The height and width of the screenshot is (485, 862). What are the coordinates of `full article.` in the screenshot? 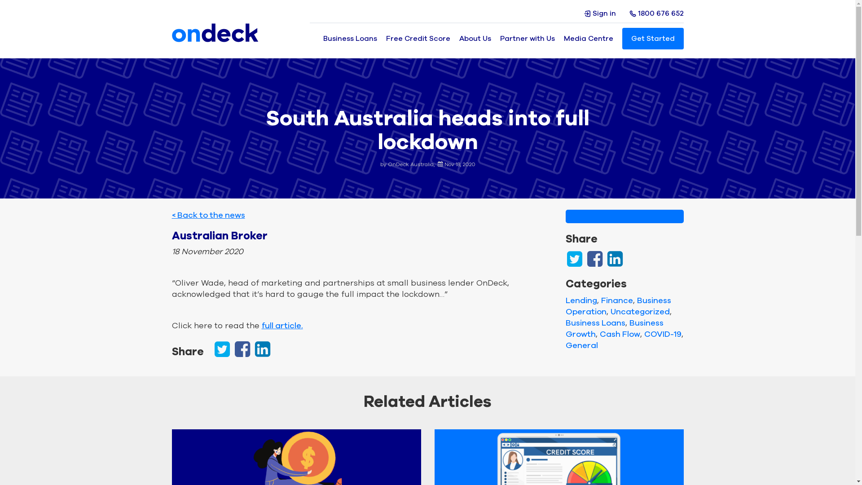 It's located at (282, 326).